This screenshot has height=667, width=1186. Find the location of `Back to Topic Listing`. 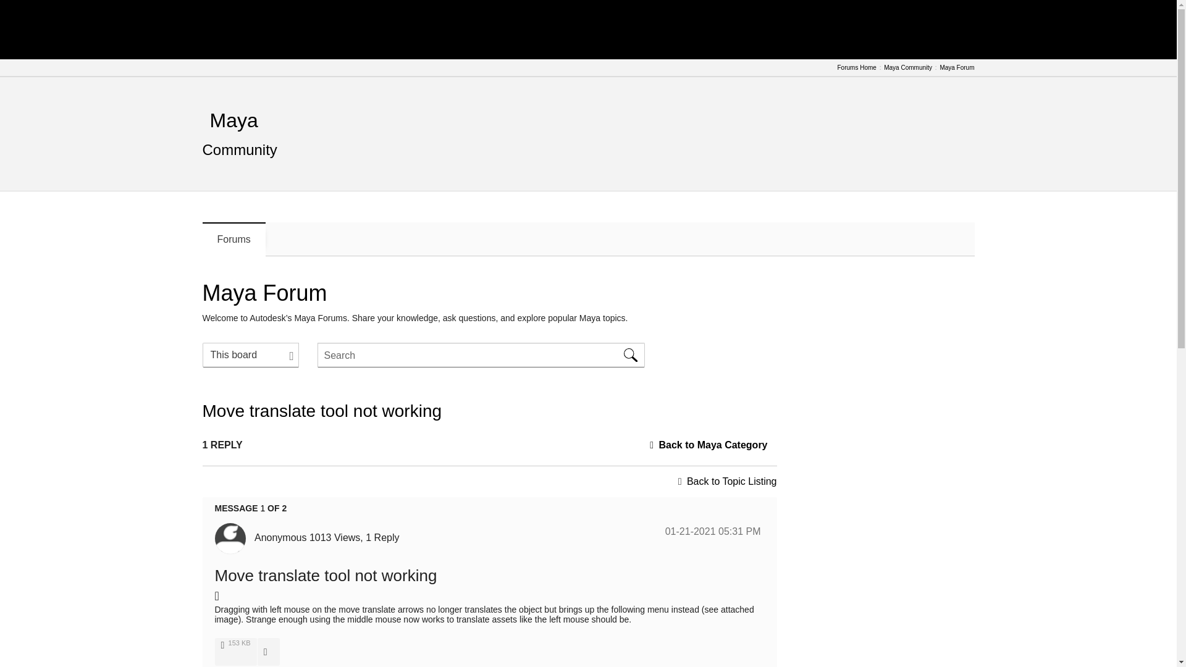

Back to Topic Listing is located at coordinates (731, 482).